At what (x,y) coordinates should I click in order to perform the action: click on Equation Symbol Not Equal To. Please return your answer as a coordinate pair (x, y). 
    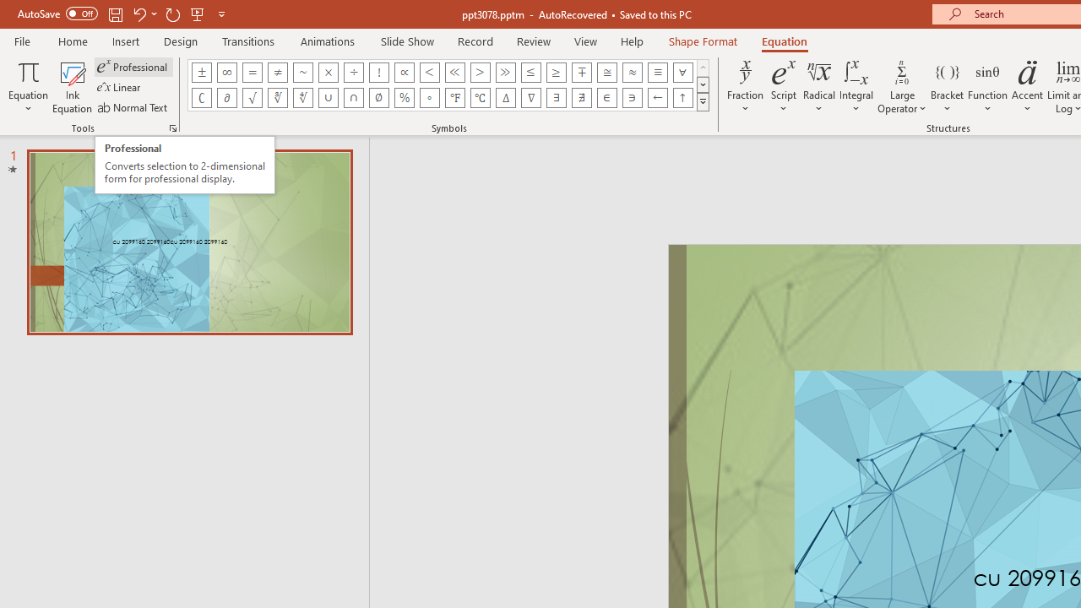
    Looking at the image, I should click on (277, 73).